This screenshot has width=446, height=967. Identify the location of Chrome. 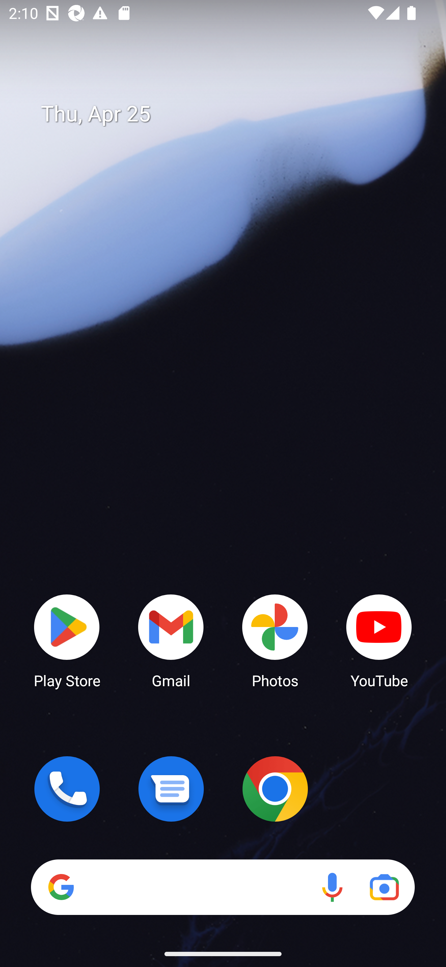
(275, 789).